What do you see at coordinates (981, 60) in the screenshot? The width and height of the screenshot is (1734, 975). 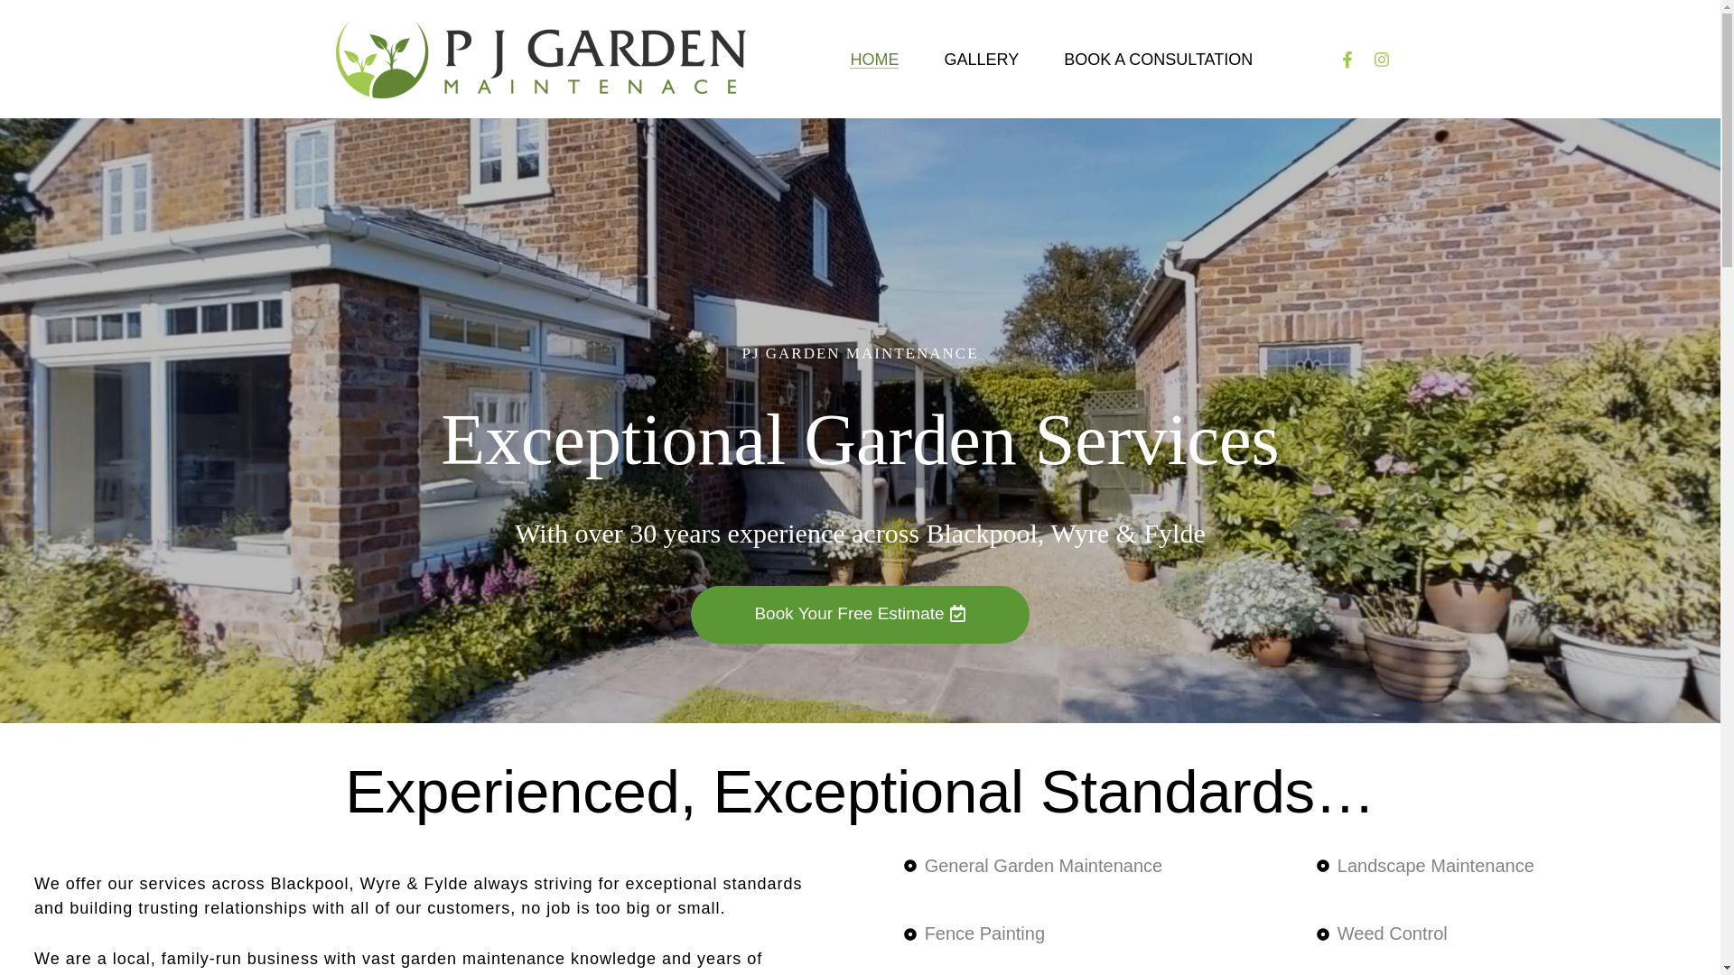 I see `GALLERY` at bounding box center [981, 60].